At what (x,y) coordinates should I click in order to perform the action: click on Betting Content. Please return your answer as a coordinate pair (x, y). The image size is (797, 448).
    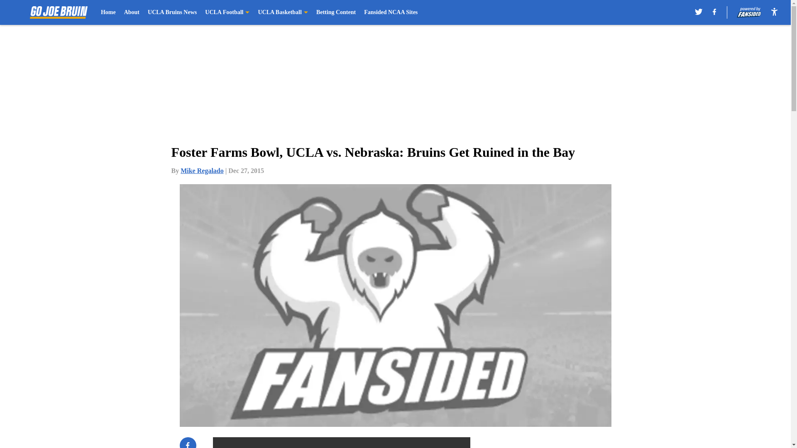
    Looking at the image, I should click on (336, 12).